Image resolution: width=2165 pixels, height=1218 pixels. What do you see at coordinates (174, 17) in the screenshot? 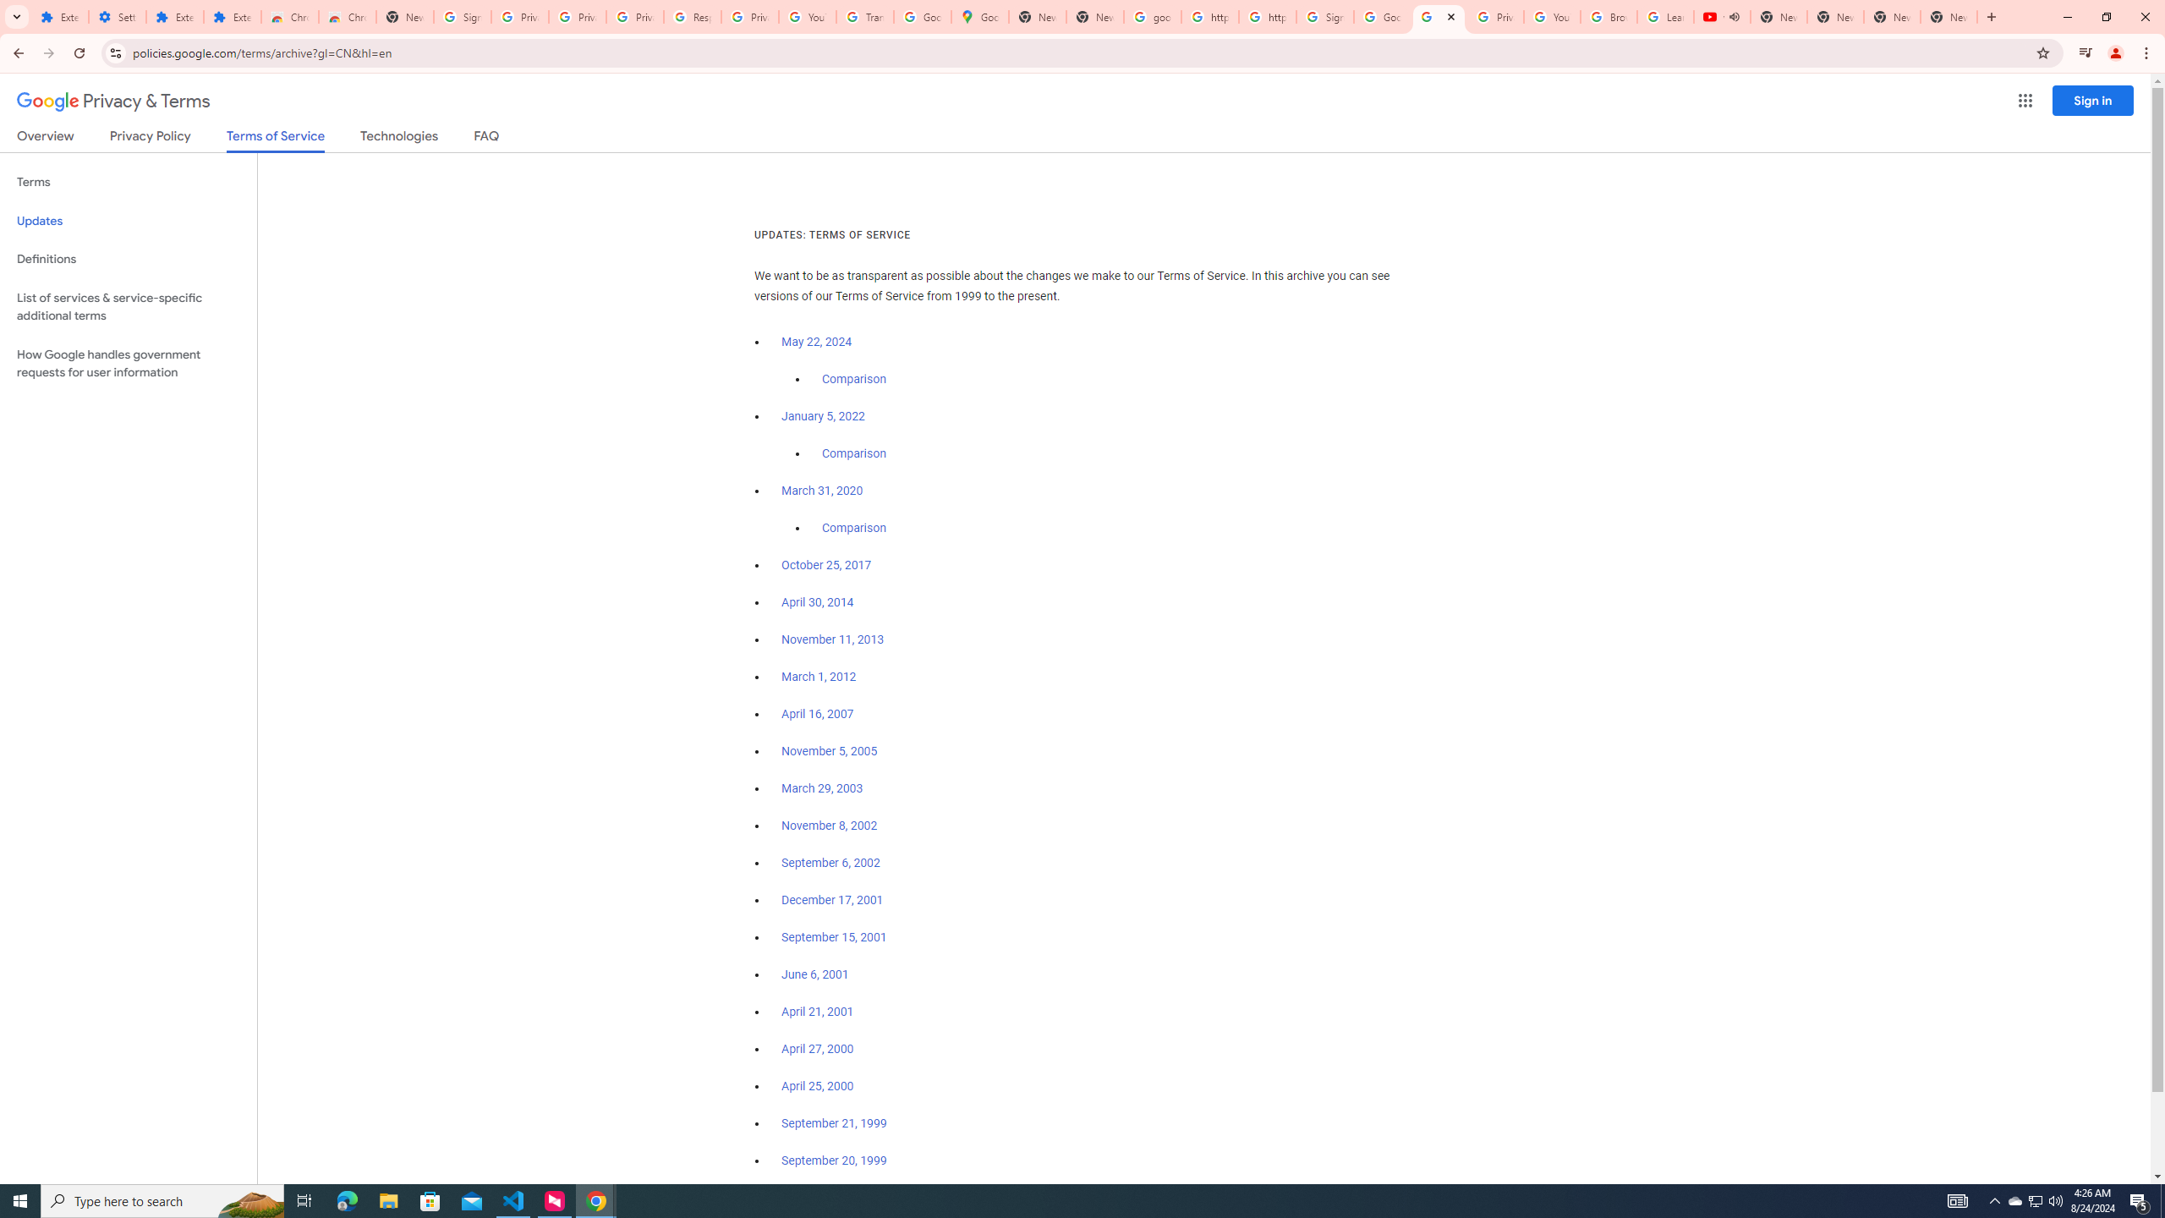
I see `Extensions` at bounding box center [174, 17].